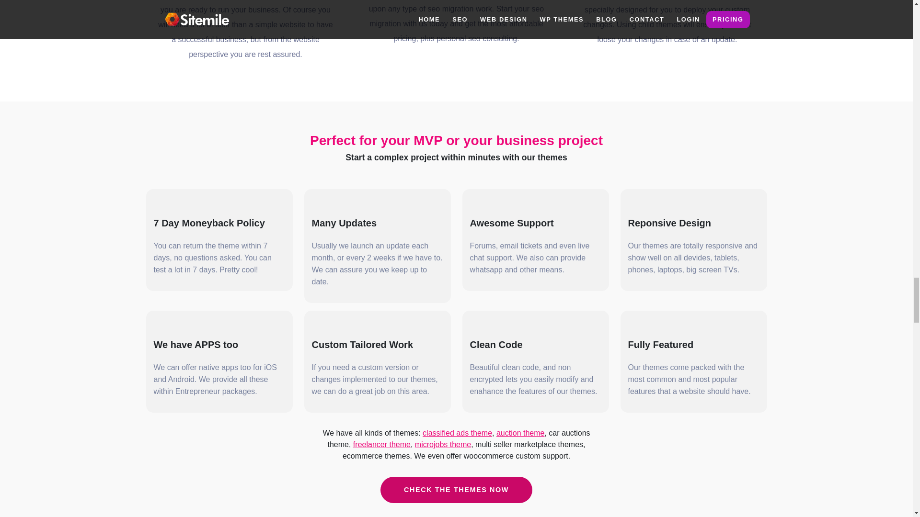 The height and width of the screenshot is (517, 920). I want to click on CHECK THE THEMES NOW, so click(456, 490).